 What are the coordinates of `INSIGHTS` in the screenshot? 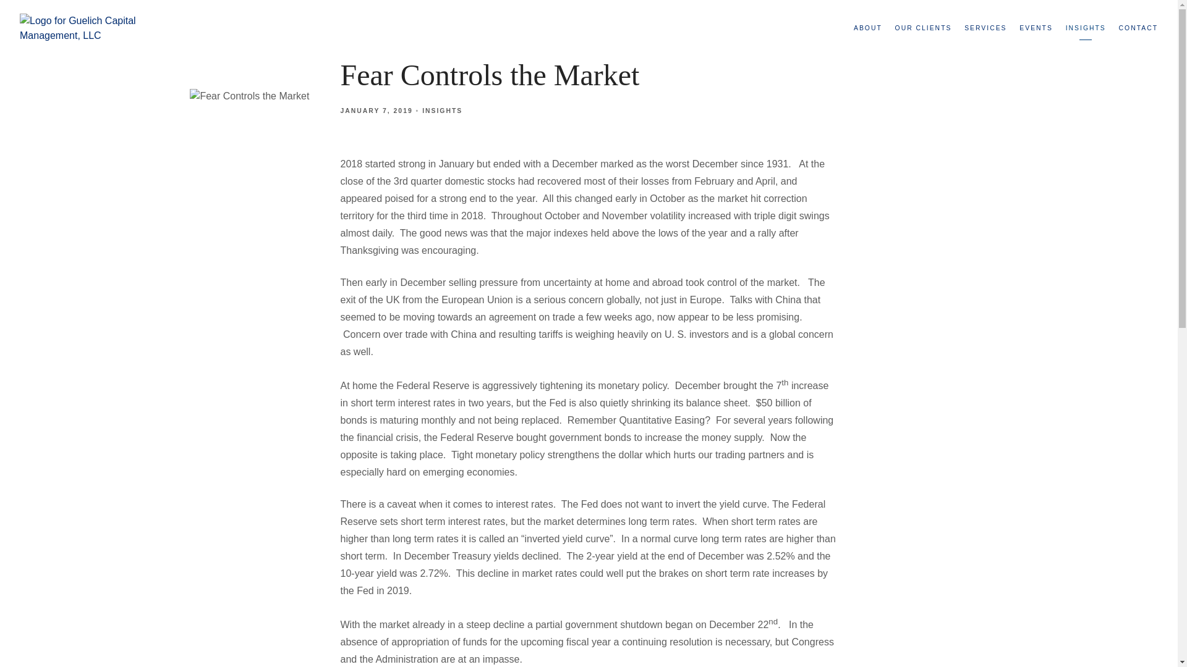 It's located at (443, 110).